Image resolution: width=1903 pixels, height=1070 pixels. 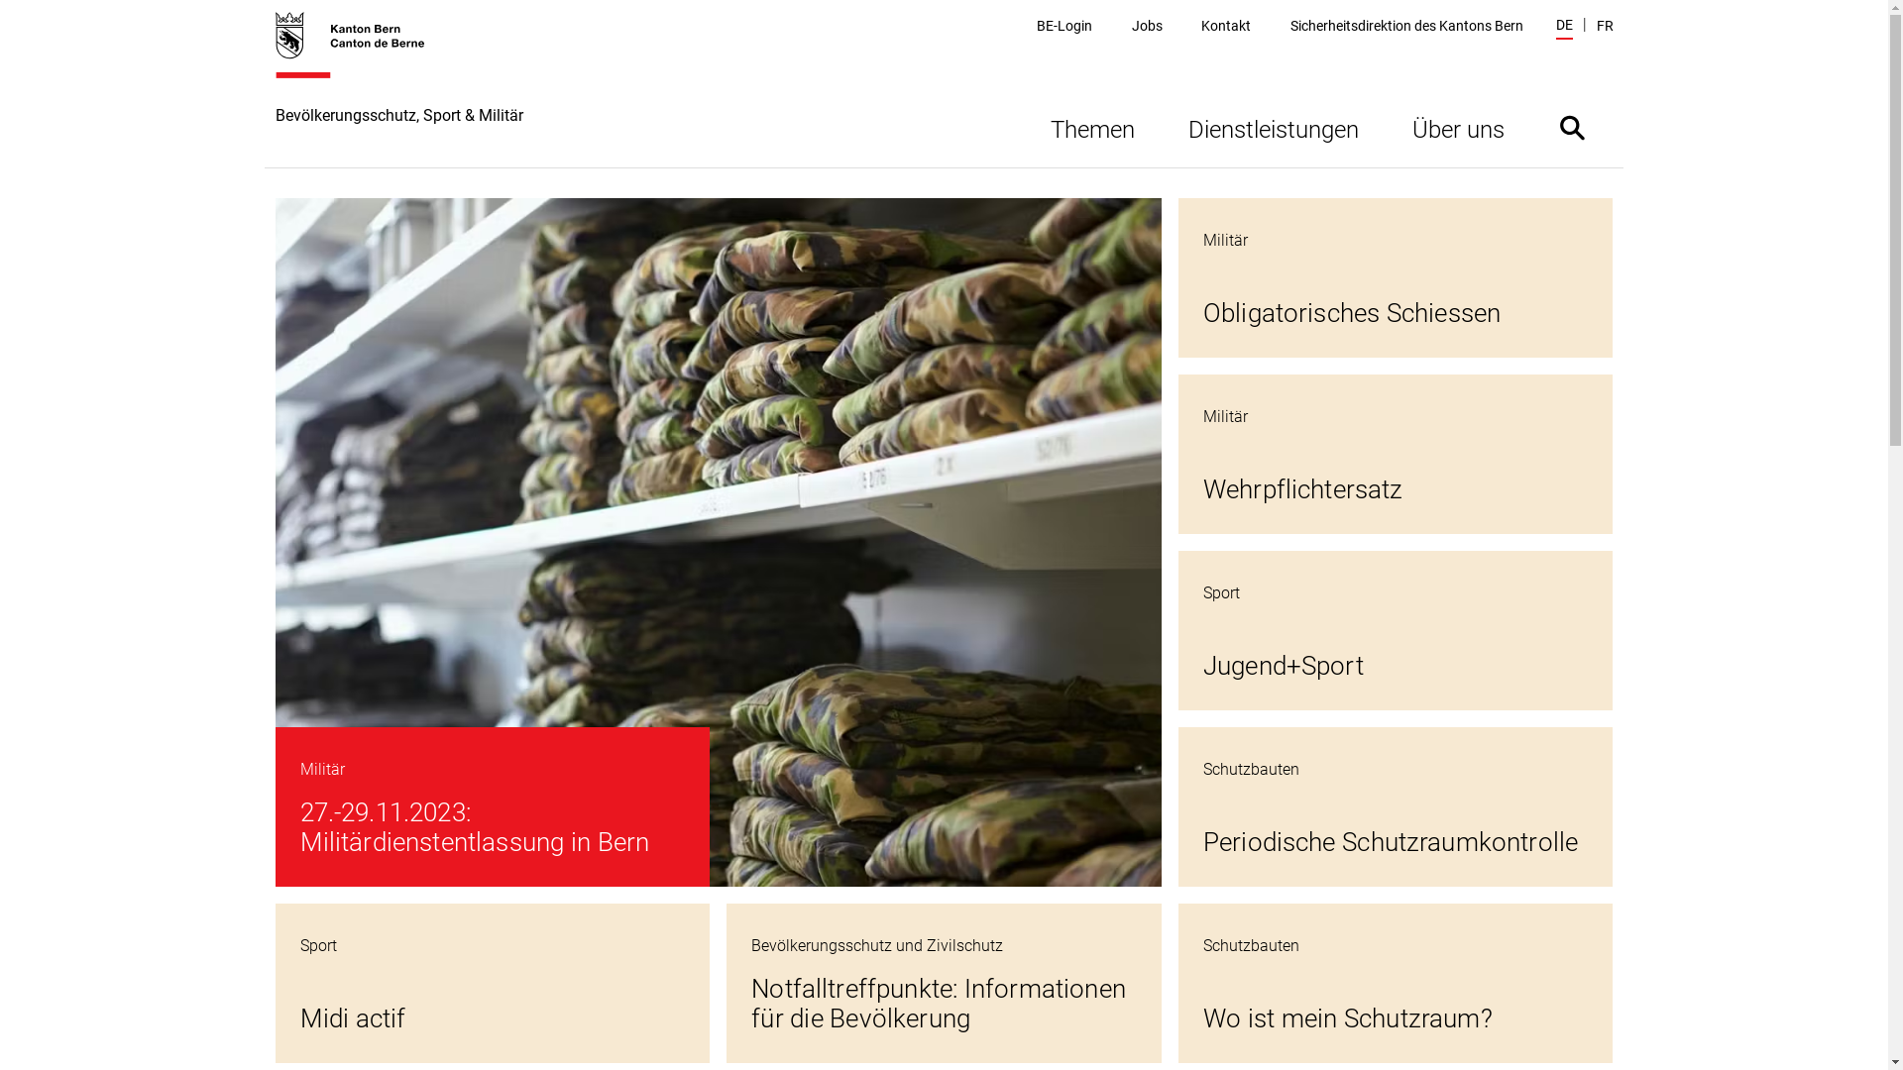 I want to click on DE, so click(x=1564, y=28).